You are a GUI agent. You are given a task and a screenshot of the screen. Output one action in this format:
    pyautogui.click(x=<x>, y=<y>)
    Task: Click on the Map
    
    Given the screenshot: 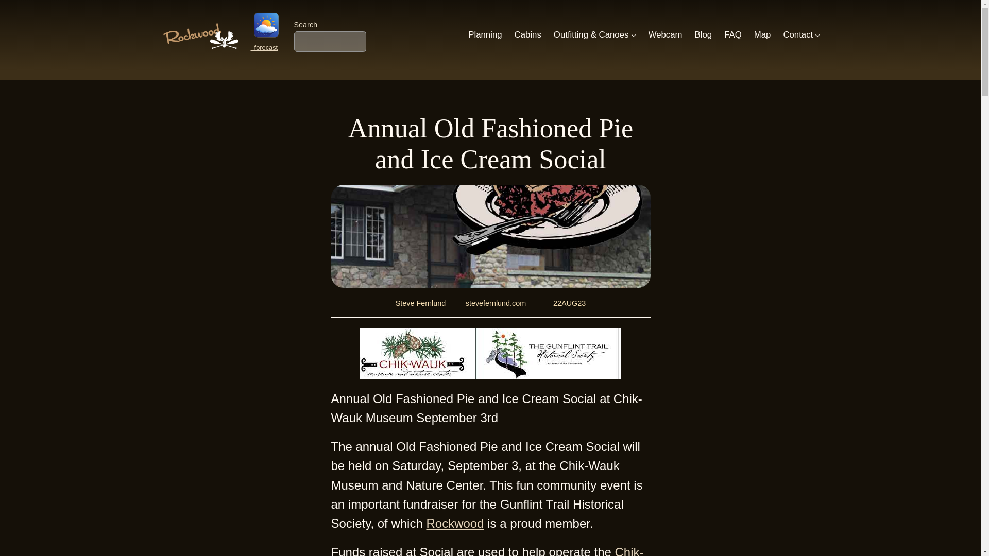 What is the action you would take?
    pyautogui.click(x=762, y=35)
    